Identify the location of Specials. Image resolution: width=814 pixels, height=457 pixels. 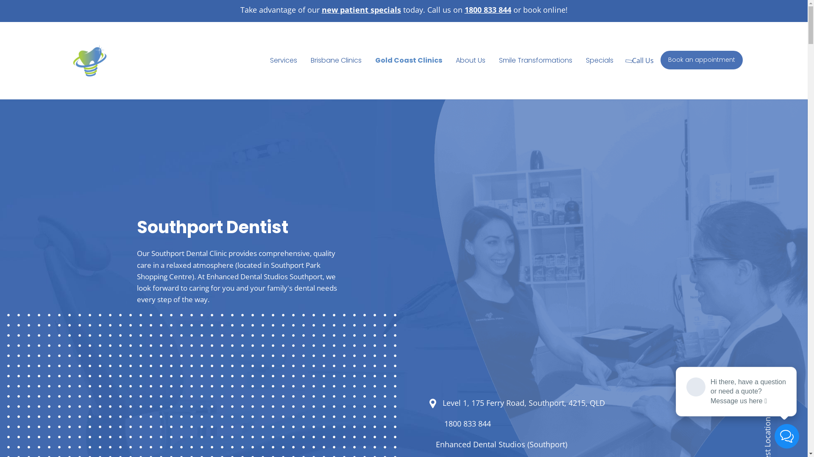
(599, 61).